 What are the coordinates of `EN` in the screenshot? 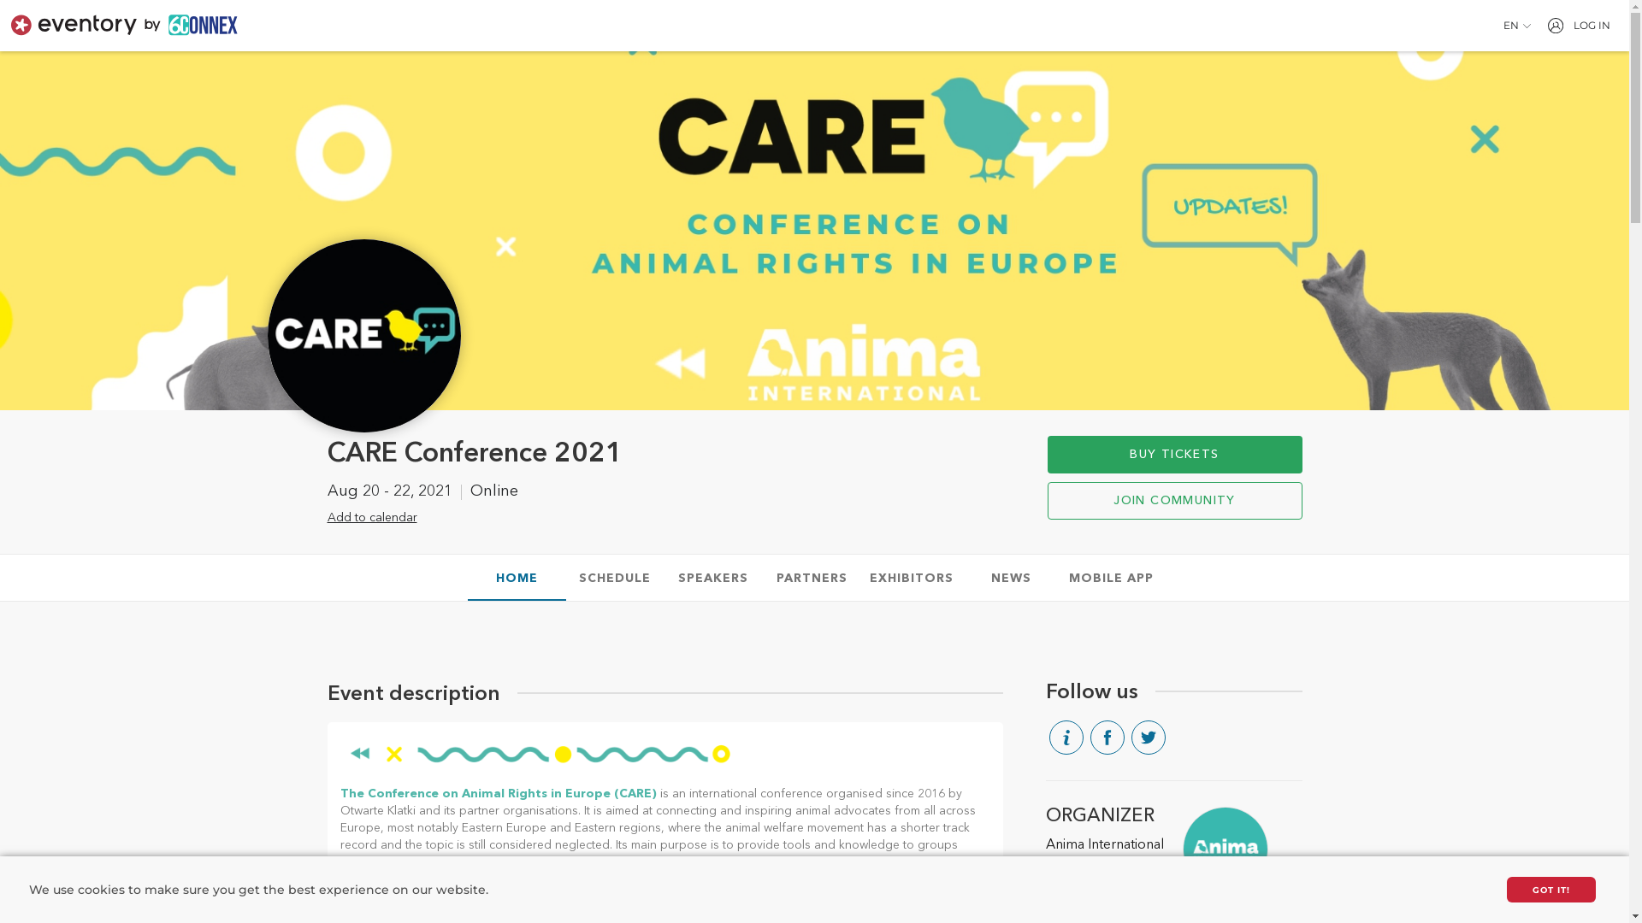 It's located at (1517, 26).